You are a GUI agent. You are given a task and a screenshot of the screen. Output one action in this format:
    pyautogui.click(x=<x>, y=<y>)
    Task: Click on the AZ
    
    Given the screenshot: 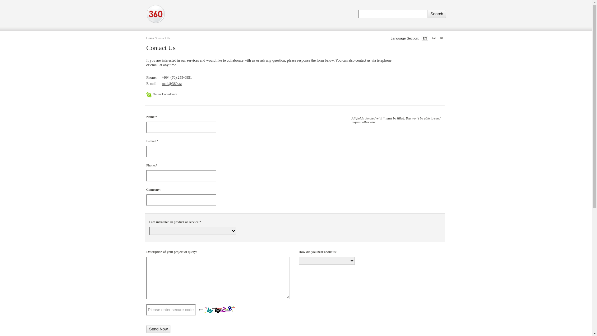 What is the action you would take?
    pyautogui.click(x=433, y=38)
    